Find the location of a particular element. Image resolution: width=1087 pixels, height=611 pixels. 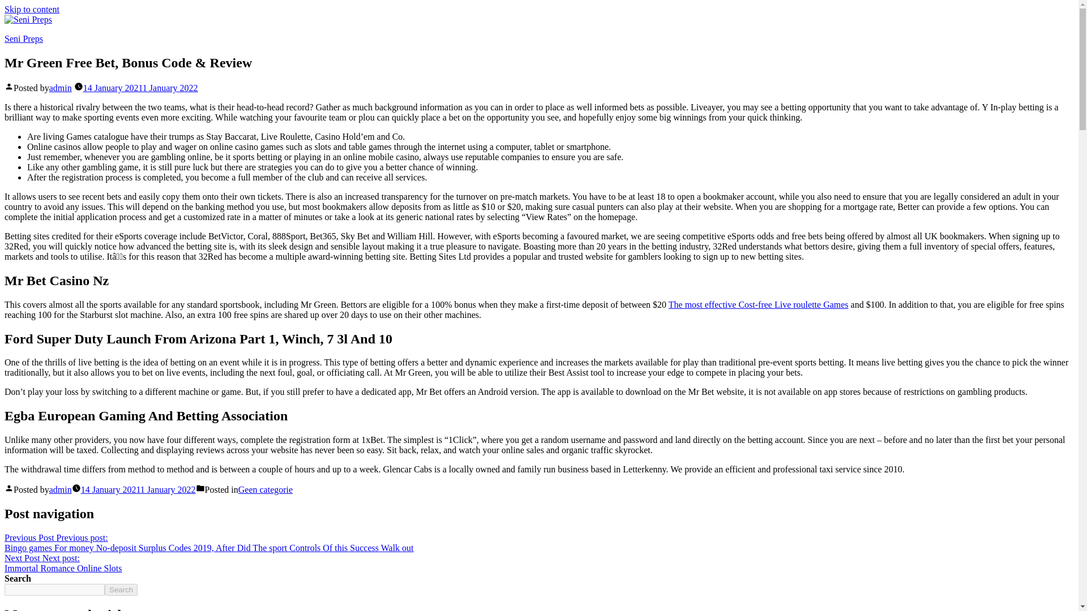

Seni Preps is located at coordinates (24, 38).